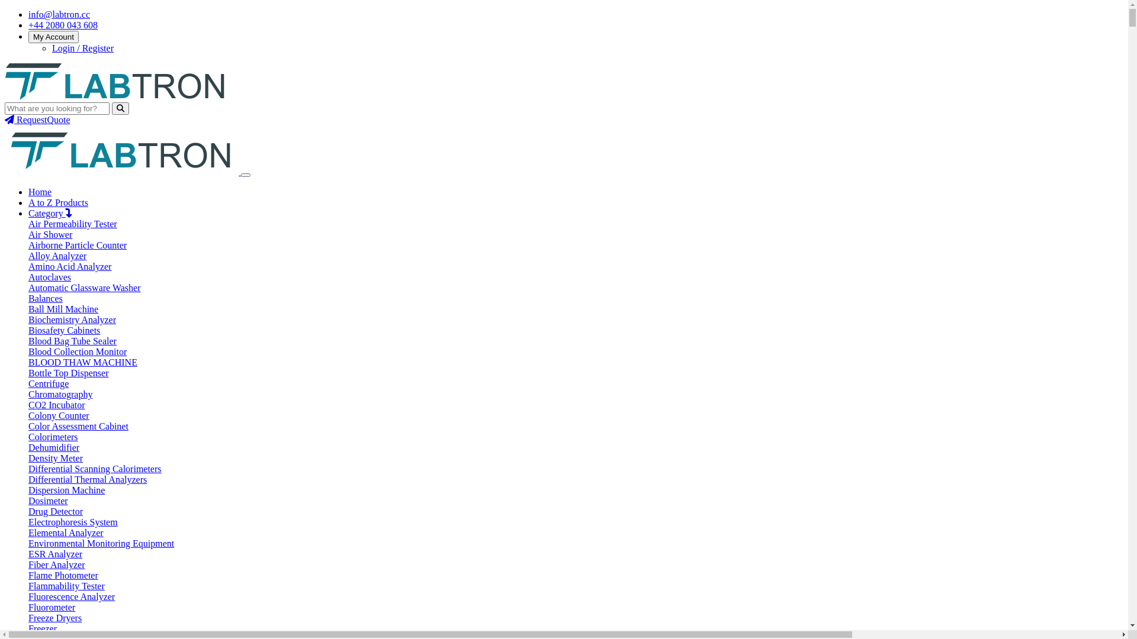 This screenshot has width=1137, height=639. What do you see at coordinates (53, 437) in the screenshot?
I see `Colorimeters` at bounding box center [53, 437].